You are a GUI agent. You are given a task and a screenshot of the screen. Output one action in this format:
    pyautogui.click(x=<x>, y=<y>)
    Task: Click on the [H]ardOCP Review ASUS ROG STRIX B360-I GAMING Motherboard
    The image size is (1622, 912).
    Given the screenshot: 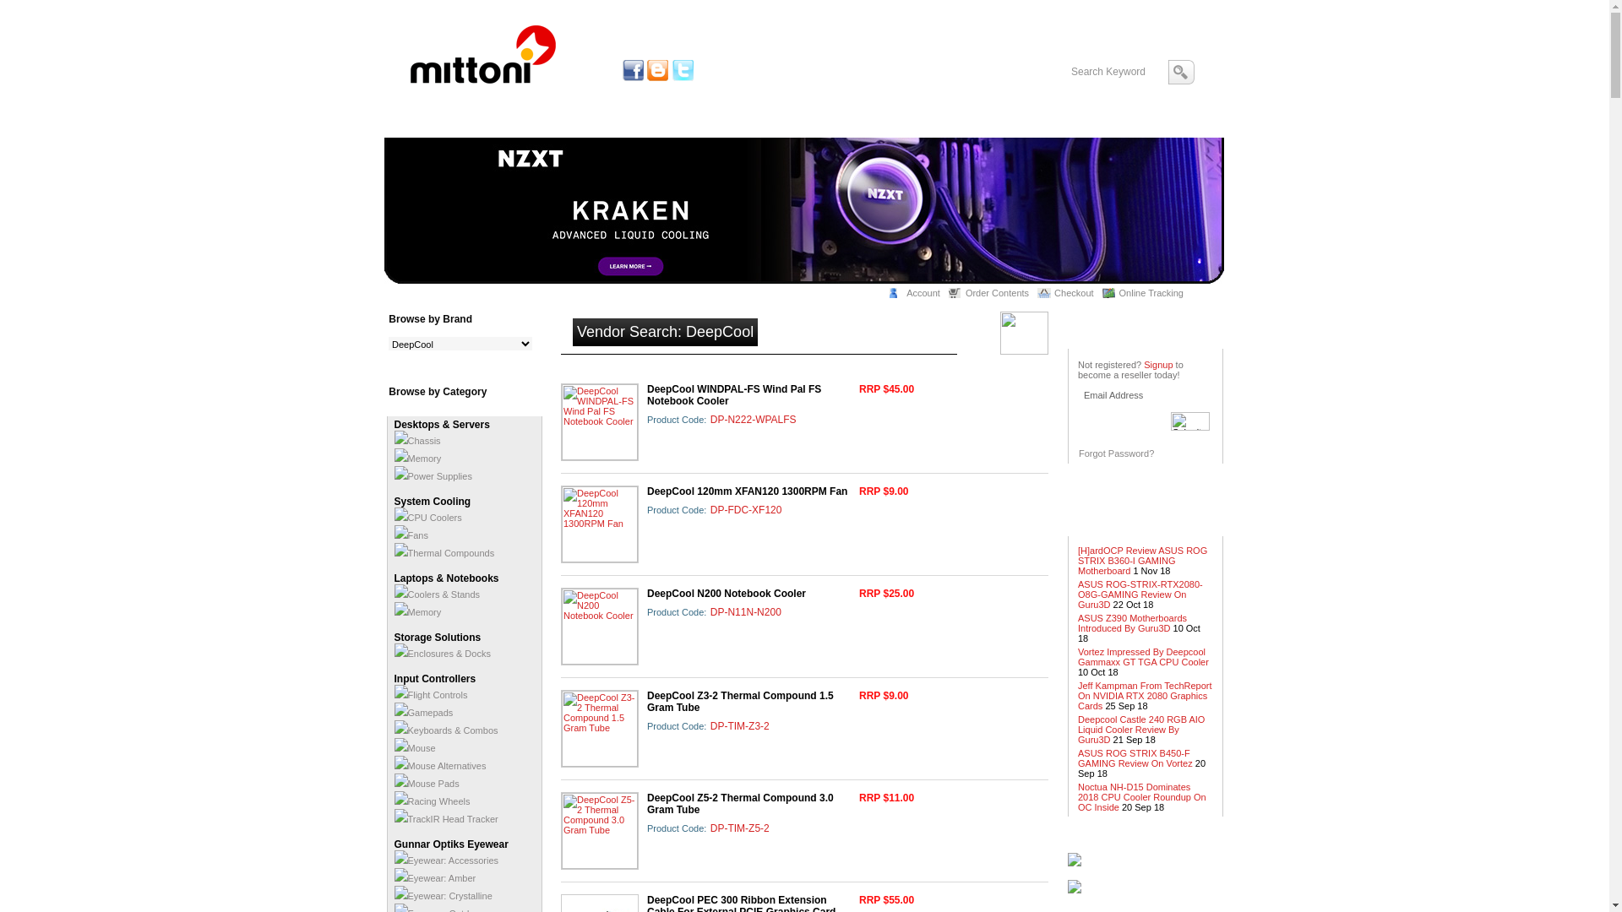 What is the action you would take?
    pyautogui.click(x=1142, y=561)
    